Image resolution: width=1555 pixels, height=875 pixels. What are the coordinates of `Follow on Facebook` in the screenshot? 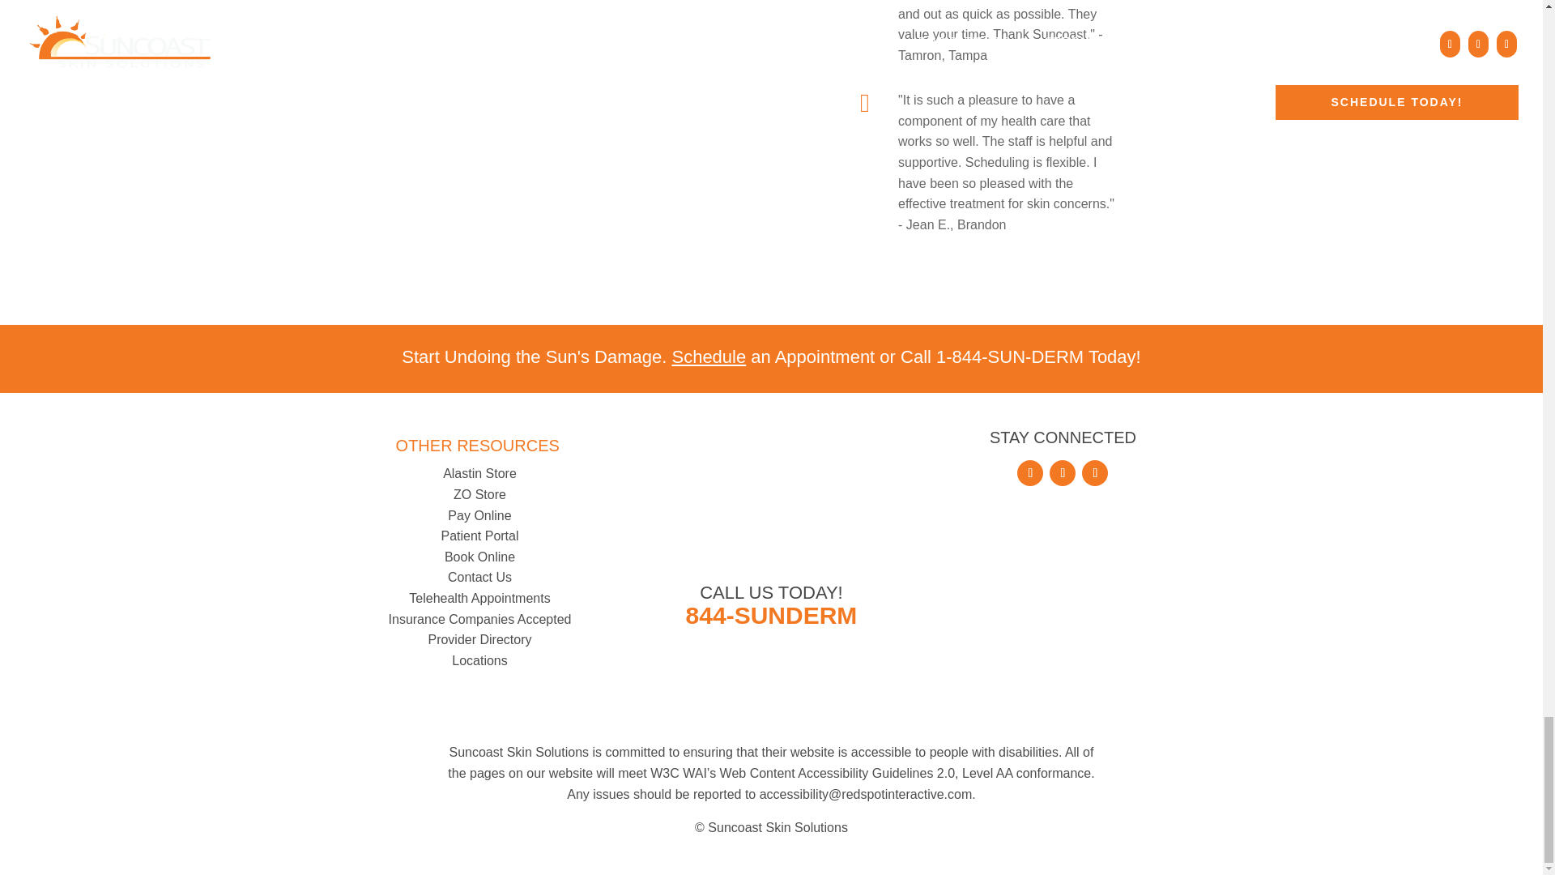 It's located at (1030, 473).